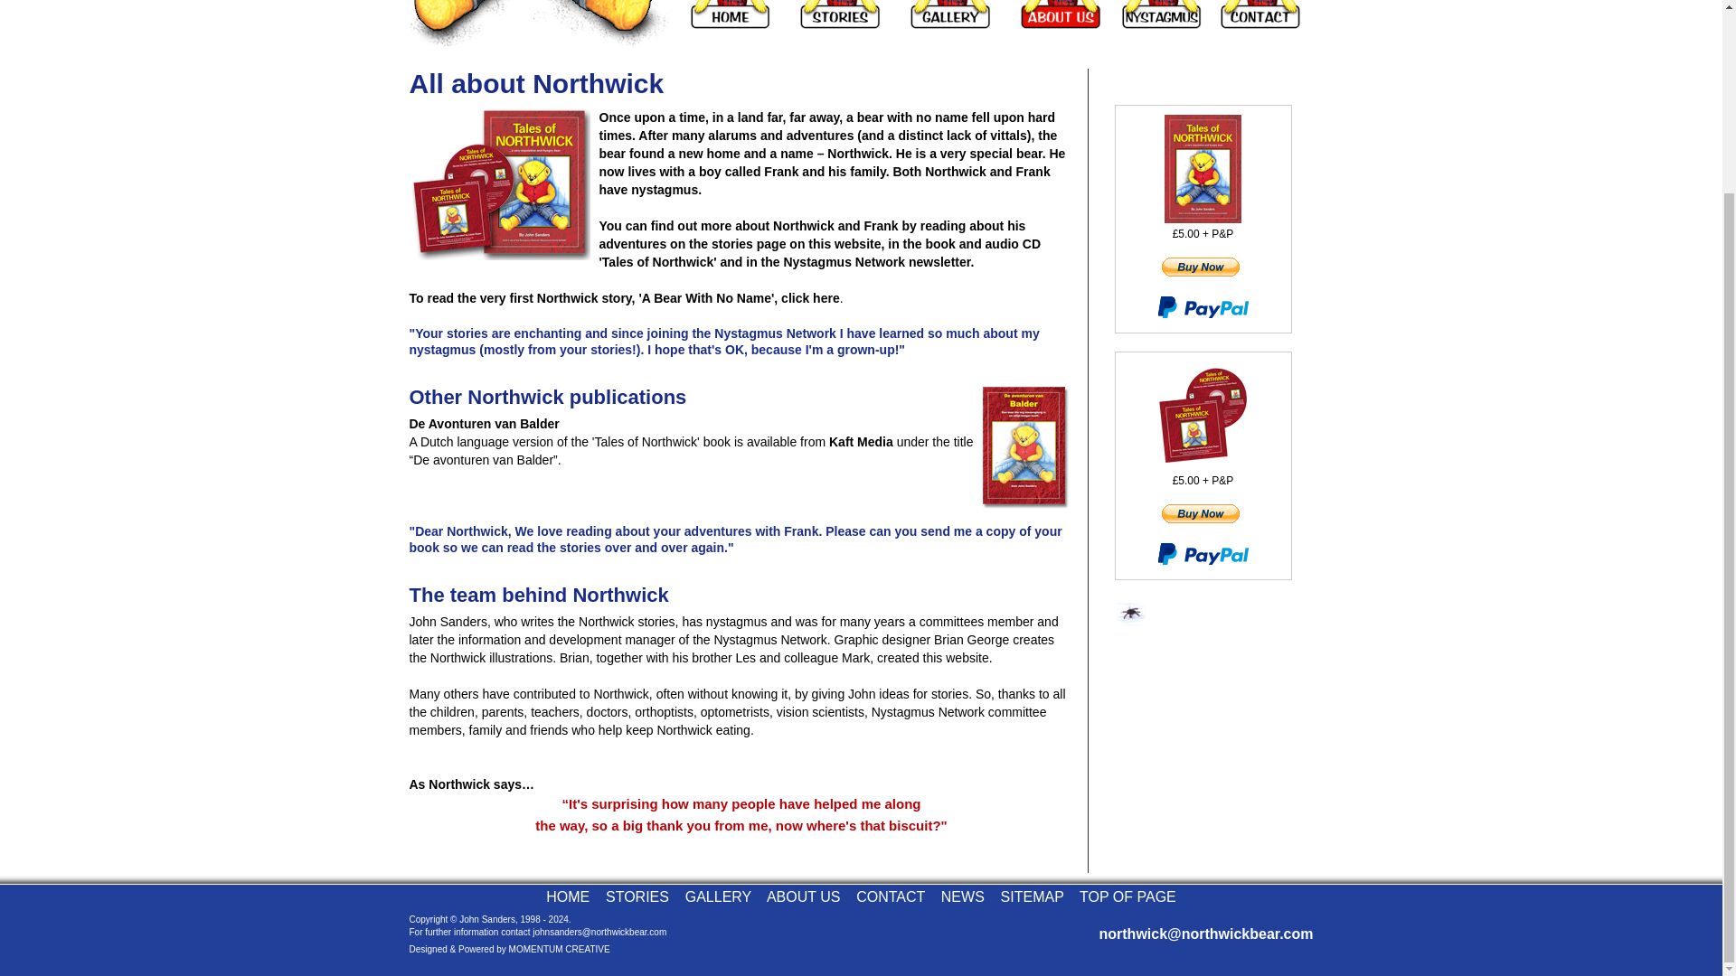  Describe the element at coordinates (861, 441) in the screenshot. I see `Kaft Media` at that location.